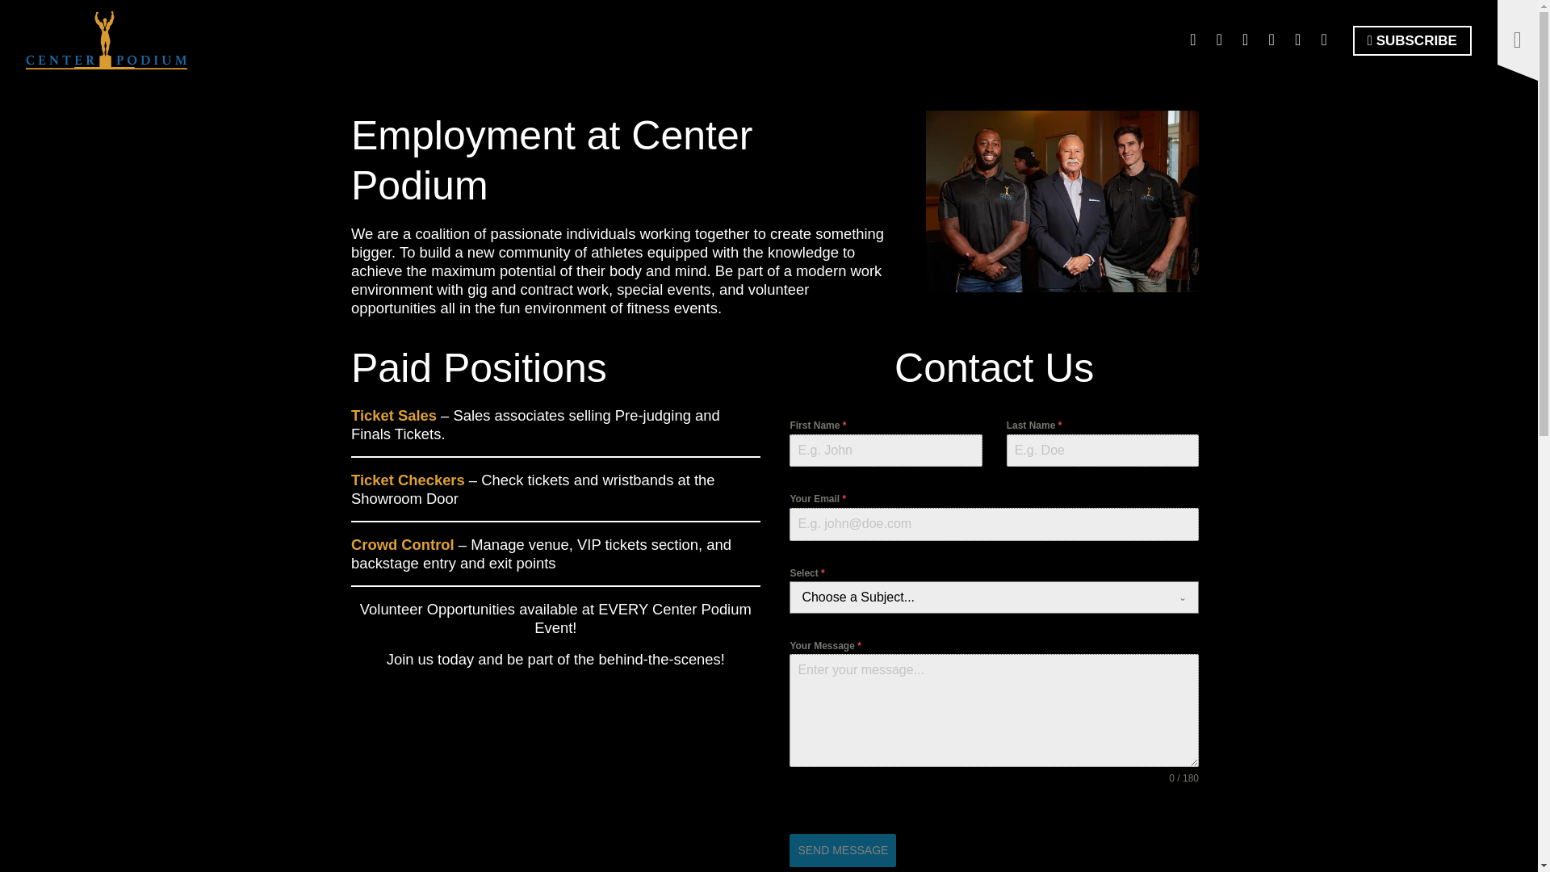 The width and height of the screenshot is (1550, 872). Describe the element at coordinates (842, 849) in the screenshot. I see `SEND MESSAGE` at that location.